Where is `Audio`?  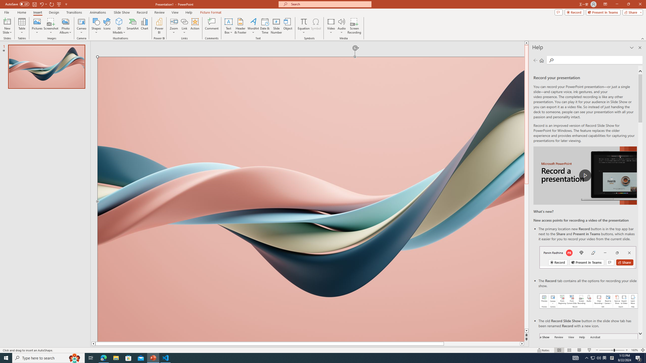
Audio is located at coordinates (342, 26).